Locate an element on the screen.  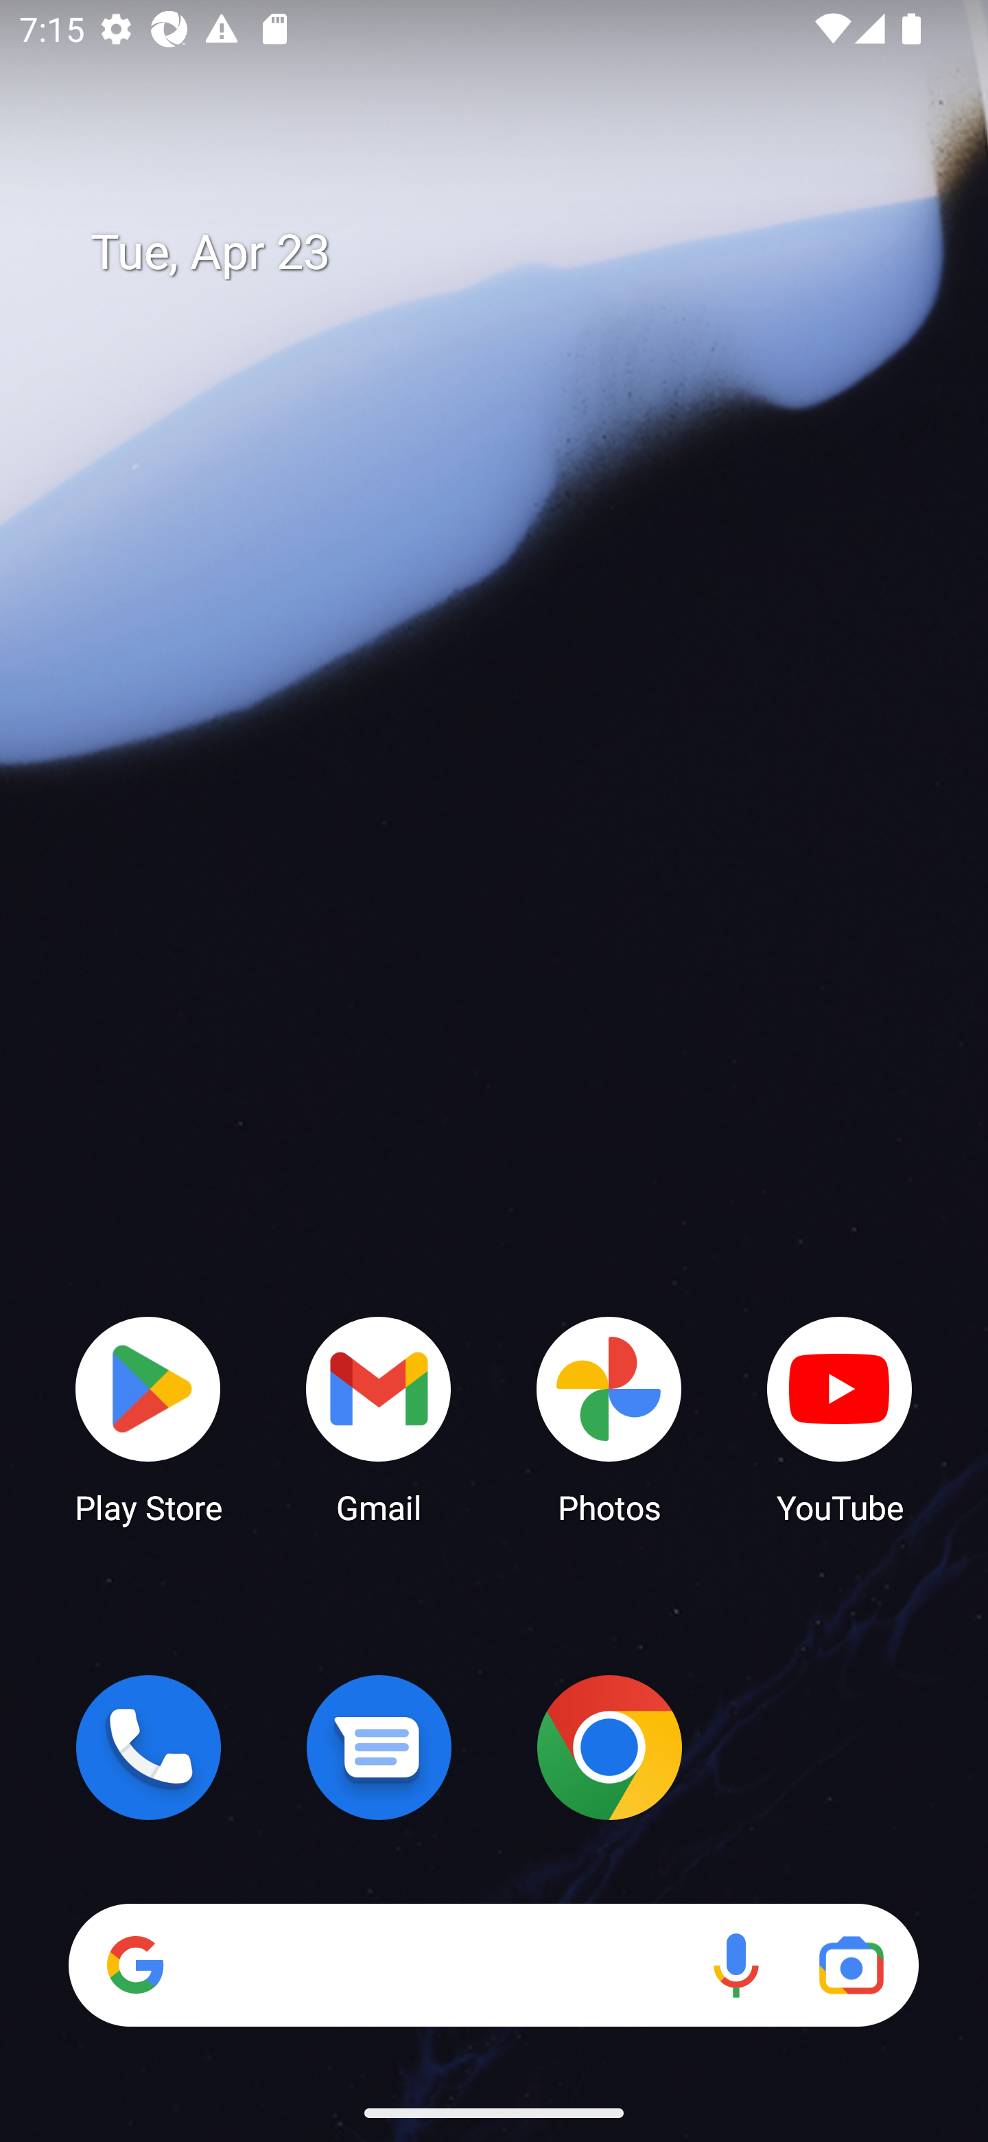
Messages is located at coordinates (379, 1747).